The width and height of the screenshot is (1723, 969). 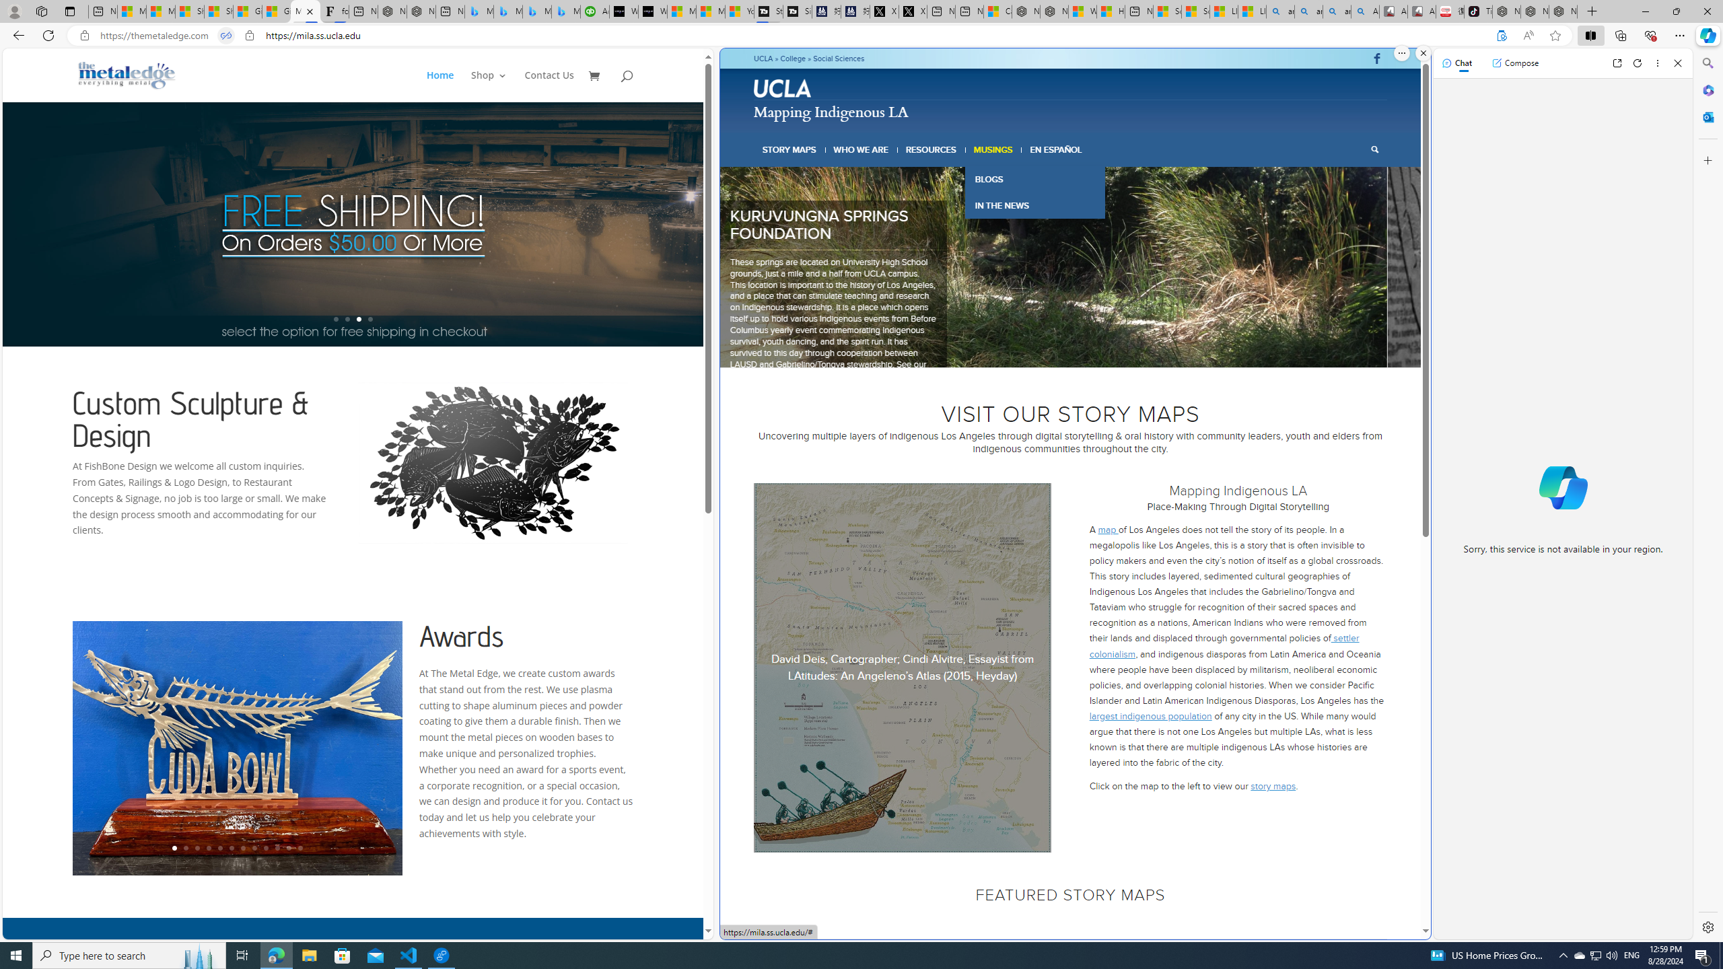 What do you see at coordinates (783, 90) in the screenshot?
I see `UCLA logo` at bounding box center [783, 90].